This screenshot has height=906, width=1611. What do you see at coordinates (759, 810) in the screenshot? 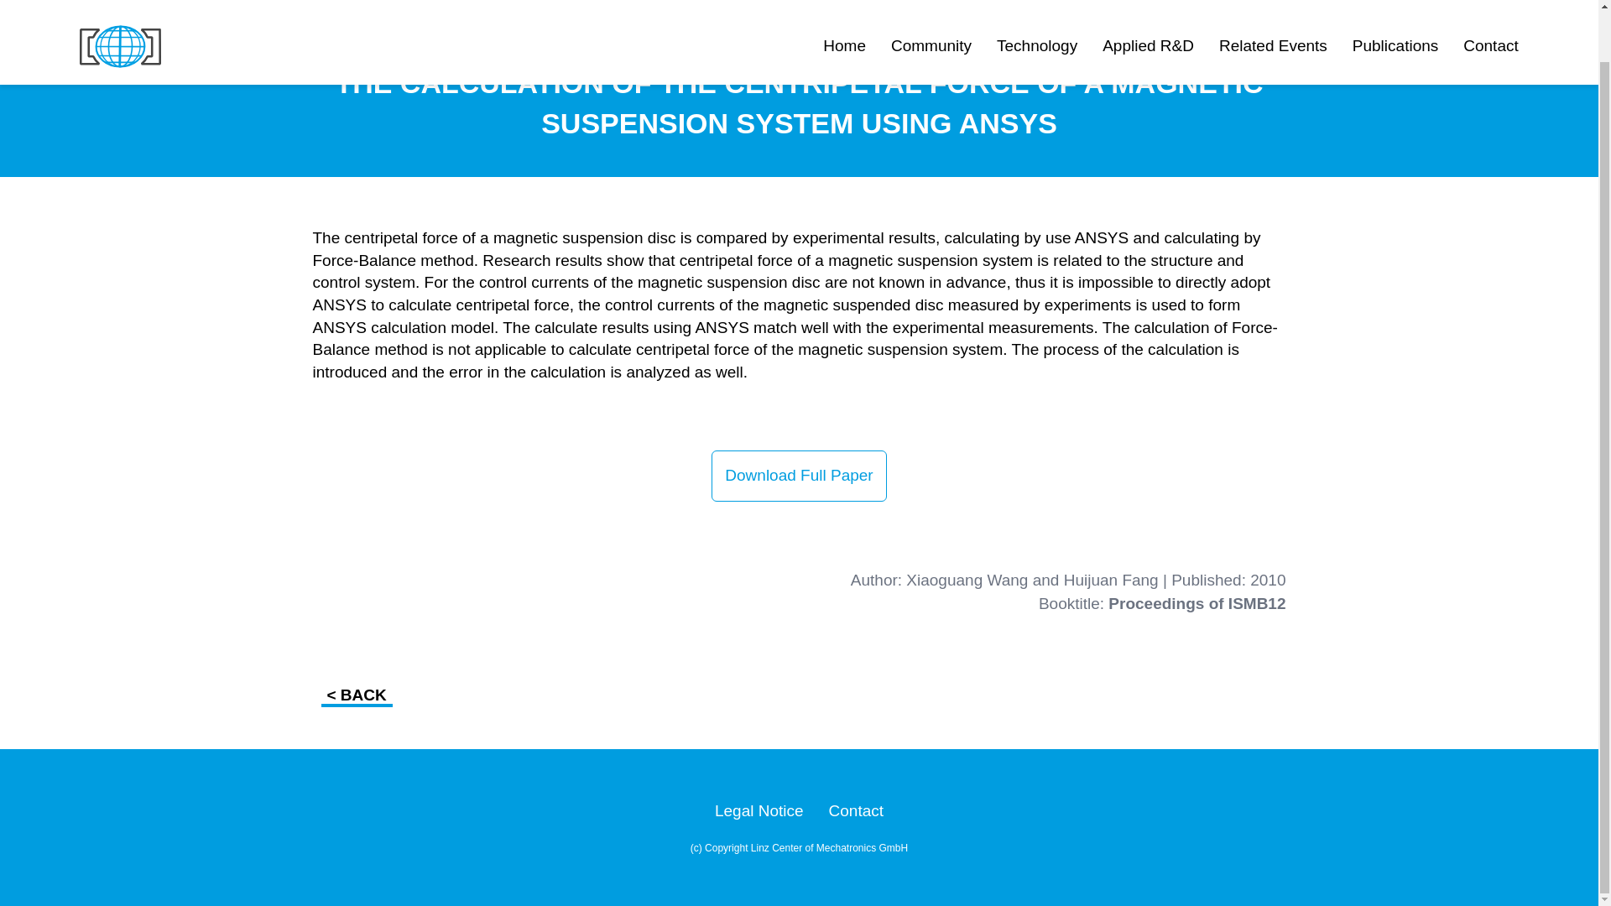
I see `Legal Notice` at bounding box center [759, 810].